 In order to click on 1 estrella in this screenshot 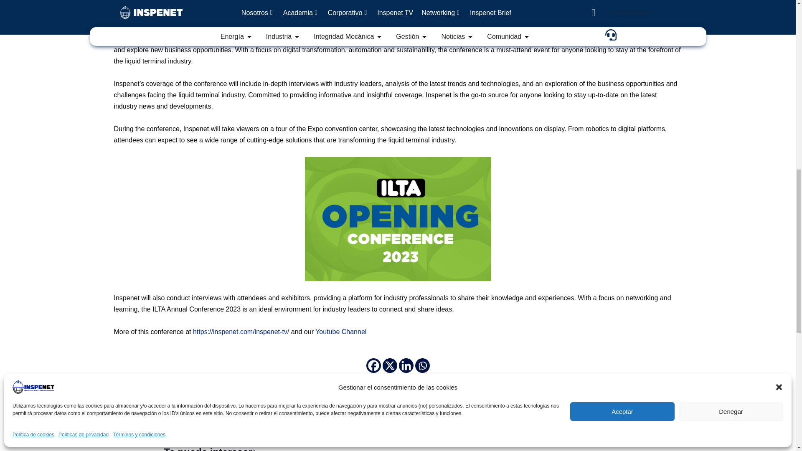, I will do `click(116, 429)`.